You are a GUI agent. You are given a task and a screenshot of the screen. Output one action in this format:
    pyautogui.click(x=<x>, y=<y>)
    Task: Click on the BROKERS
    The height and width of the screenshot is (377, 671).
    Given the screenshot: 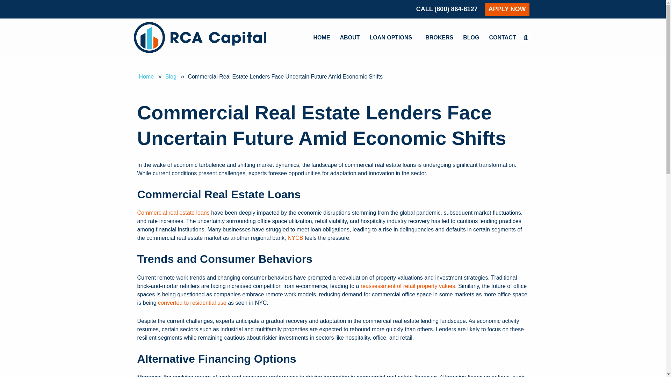 What is the action you would take?
    pyautogui.click(x=439, y=38)
    